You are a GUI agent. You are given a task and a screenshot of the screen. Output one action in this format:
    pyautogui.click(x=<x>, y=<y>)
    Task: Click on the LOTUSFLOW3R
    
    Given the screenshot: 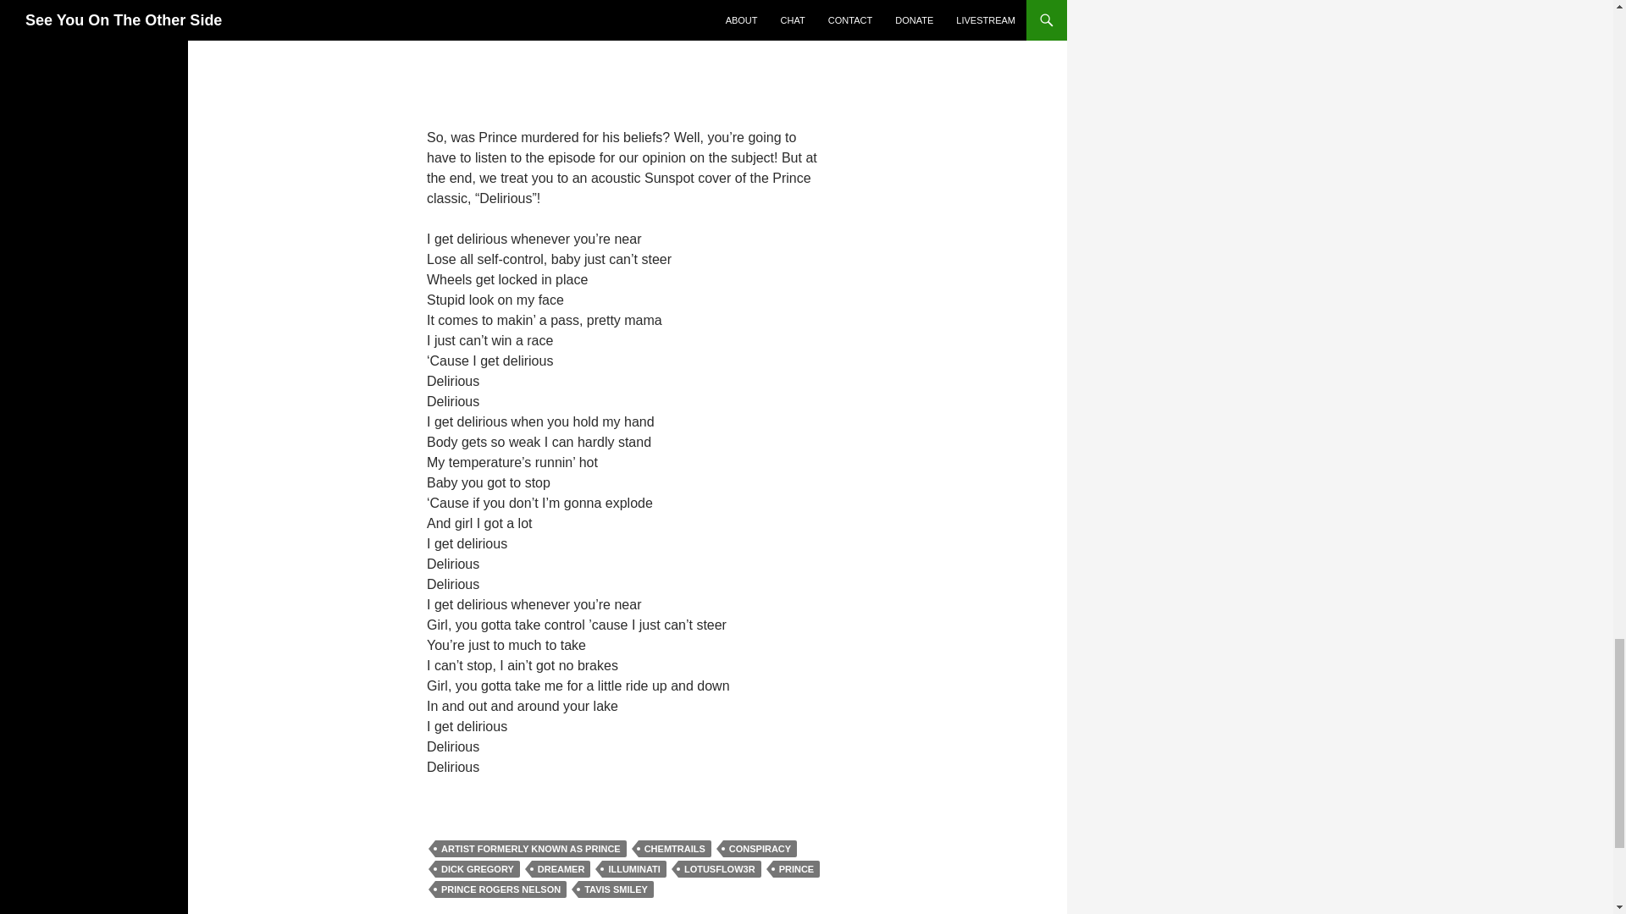 What is the action you would take?
    pyautogui.click(x=719, y=868)
    